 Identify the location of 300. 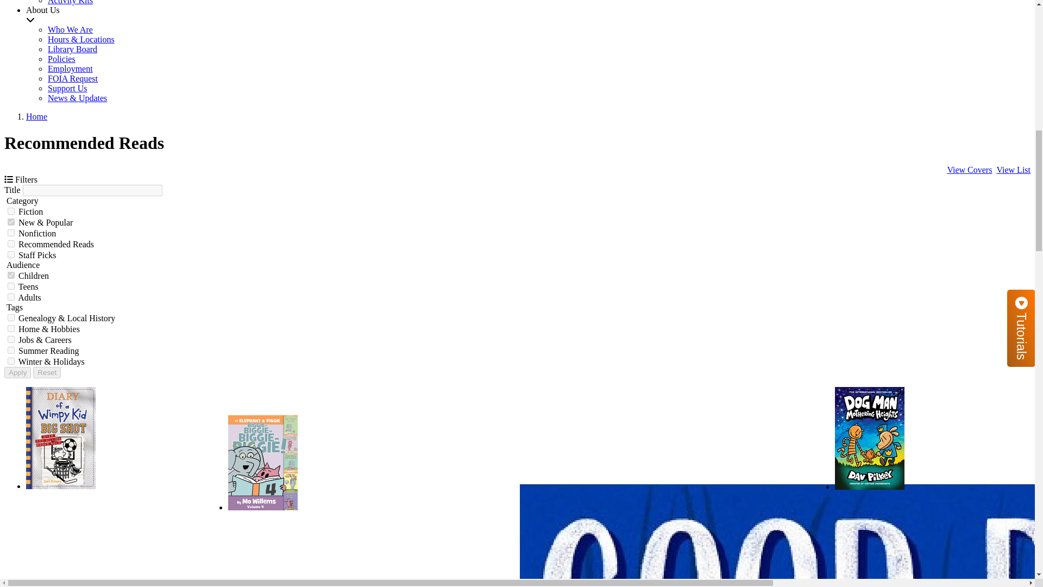
(11, 275).